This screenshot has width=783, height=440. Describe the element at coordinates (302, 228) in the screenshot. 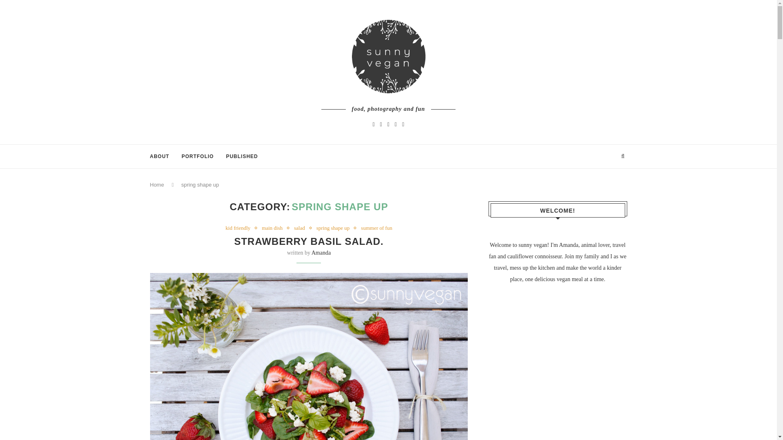

I see `salad` at that location.